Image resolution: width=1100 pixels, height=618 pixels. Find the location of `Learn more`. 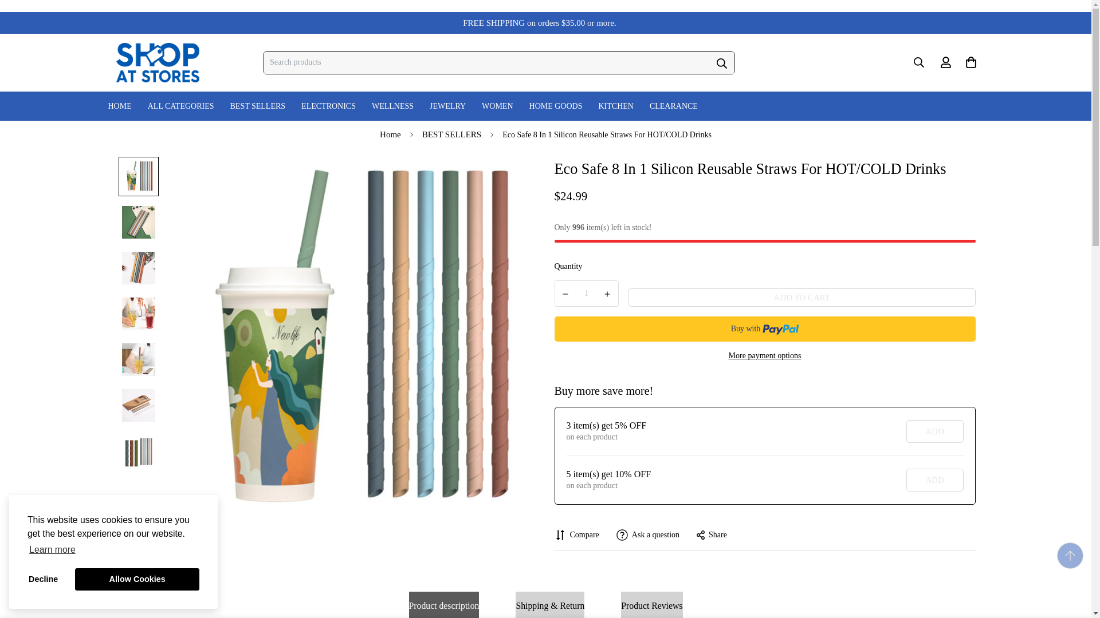

Learn more is located at coordinates (52, 550).